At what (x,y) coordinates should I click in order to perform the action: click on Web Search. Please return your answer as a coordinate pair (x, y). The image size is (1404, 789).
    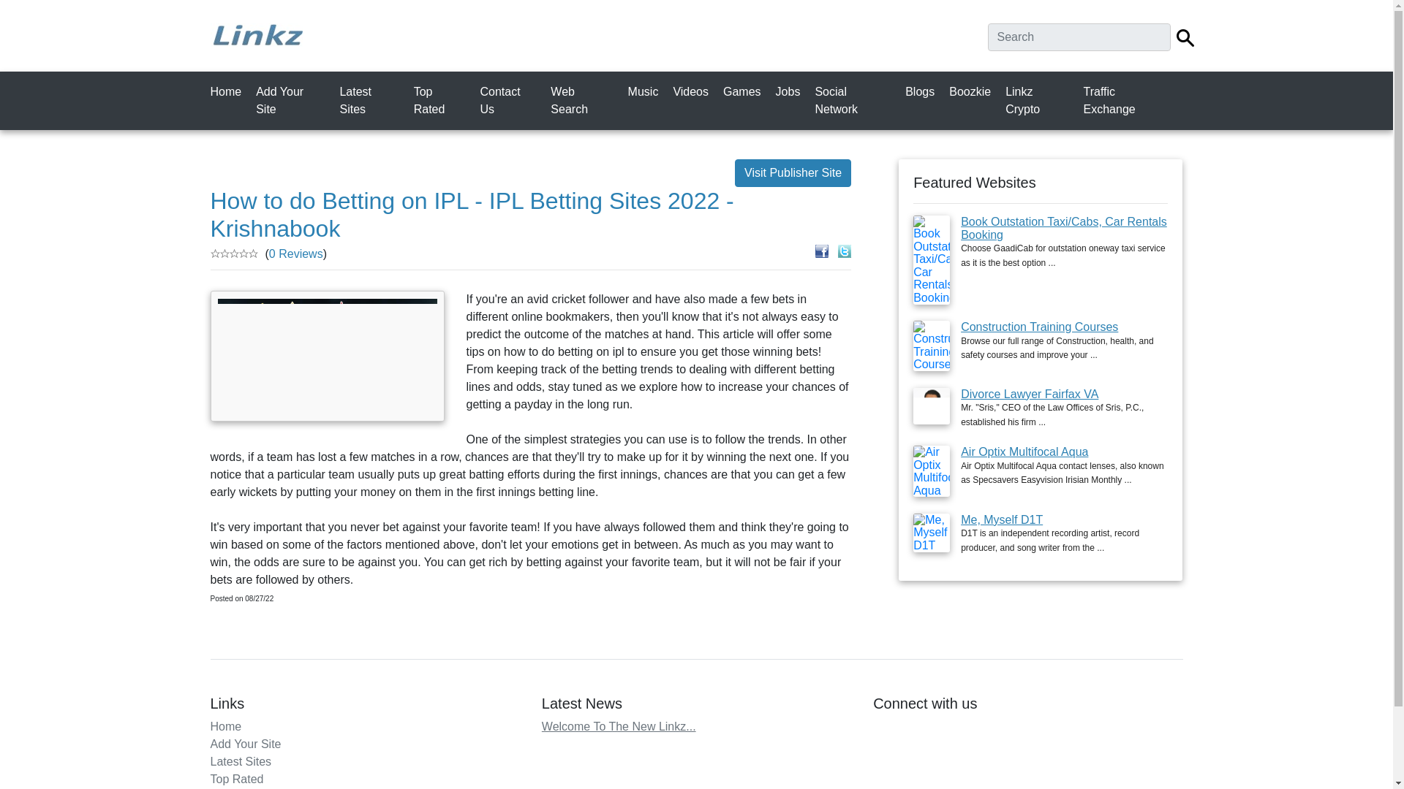
    Looking at the image, I should click on (584, 100).